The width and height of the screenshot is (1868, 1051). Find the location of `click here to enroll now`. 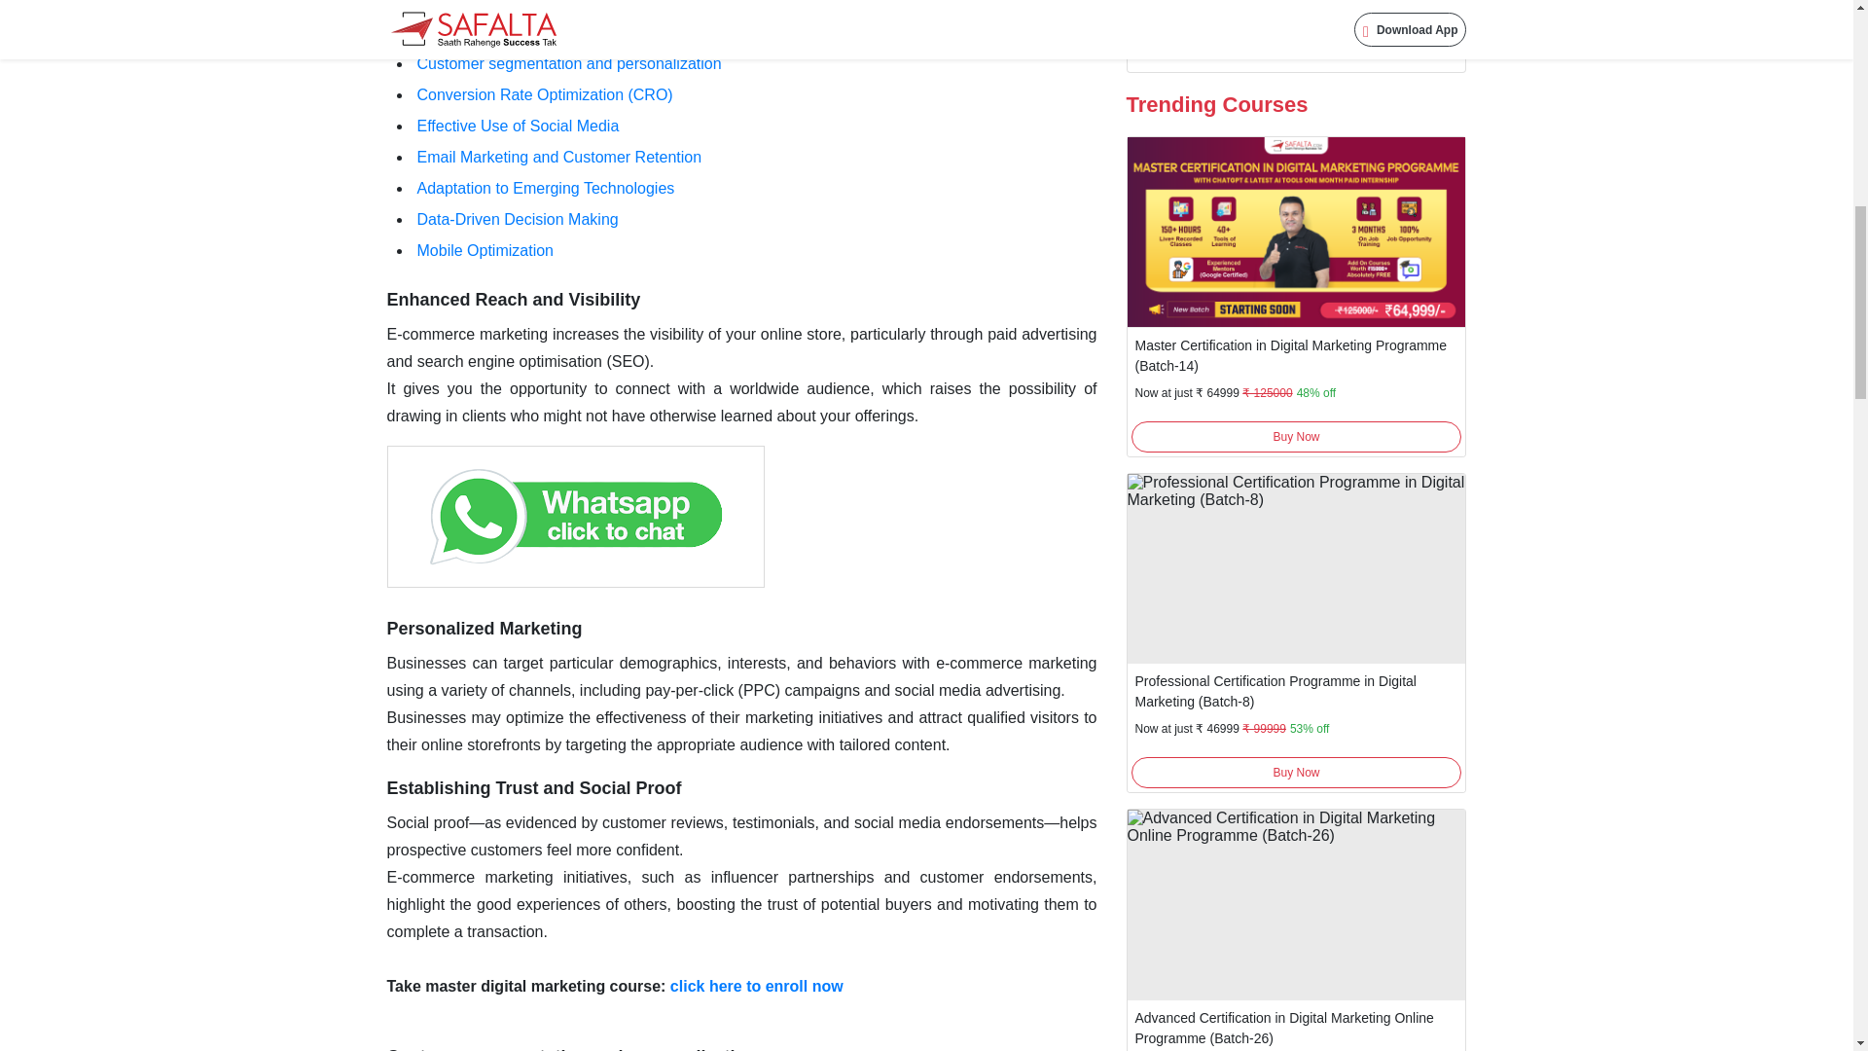

click here to enroll now is located at coordinates (757, 986).